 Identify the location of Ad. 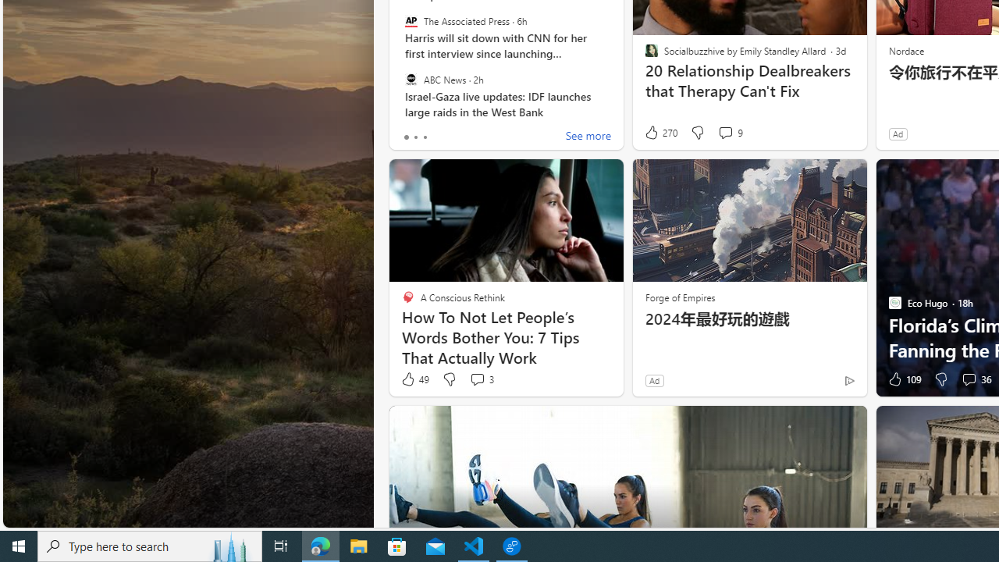
(654, 380).